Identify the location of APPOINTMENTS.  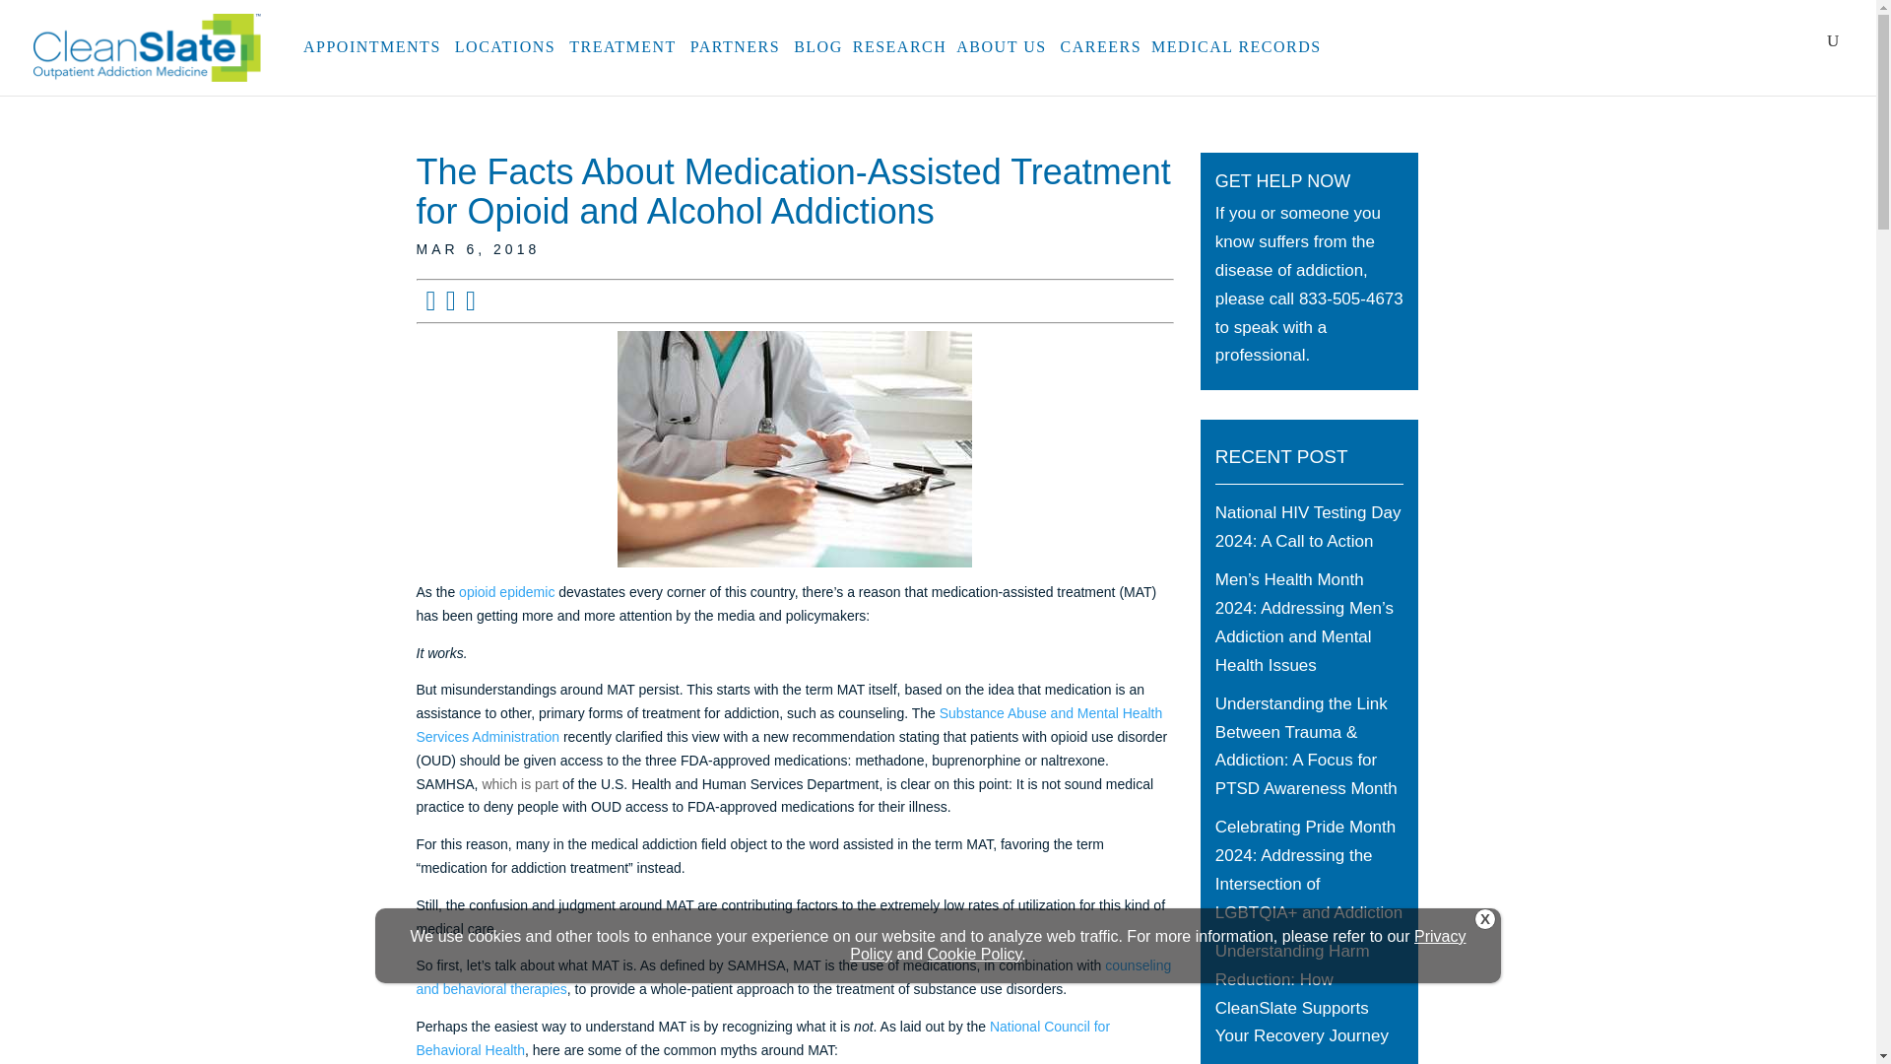
(373, 57).